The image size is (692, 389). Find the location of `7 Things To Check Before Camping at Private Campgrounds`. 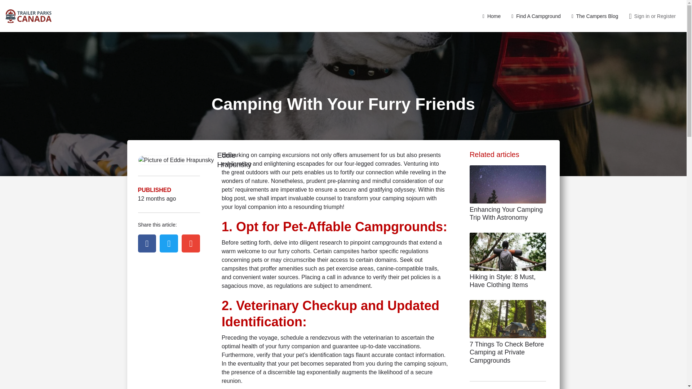

7 Things To Check Before Camping at Private Campgrounds is located at coordinates (507, 352).